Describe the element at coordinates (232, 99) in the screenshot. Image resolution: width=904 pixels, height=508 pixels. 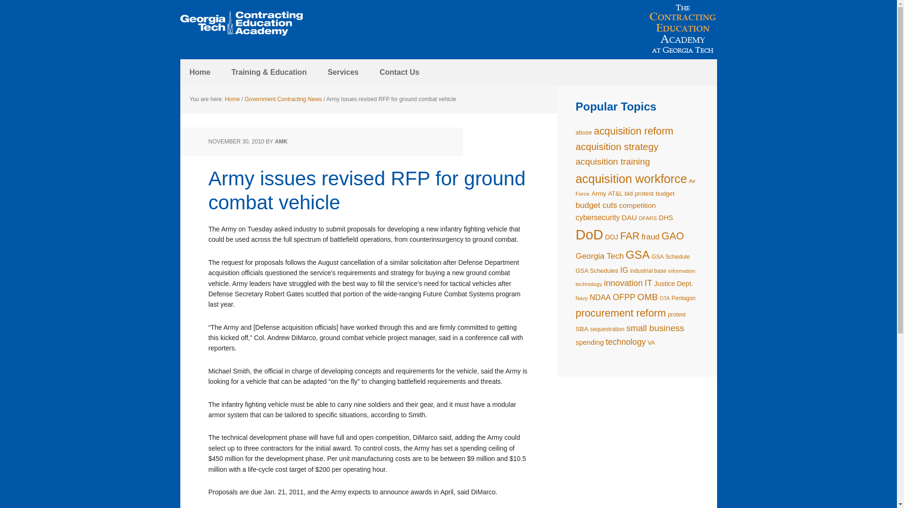
I see `Home` at that location.